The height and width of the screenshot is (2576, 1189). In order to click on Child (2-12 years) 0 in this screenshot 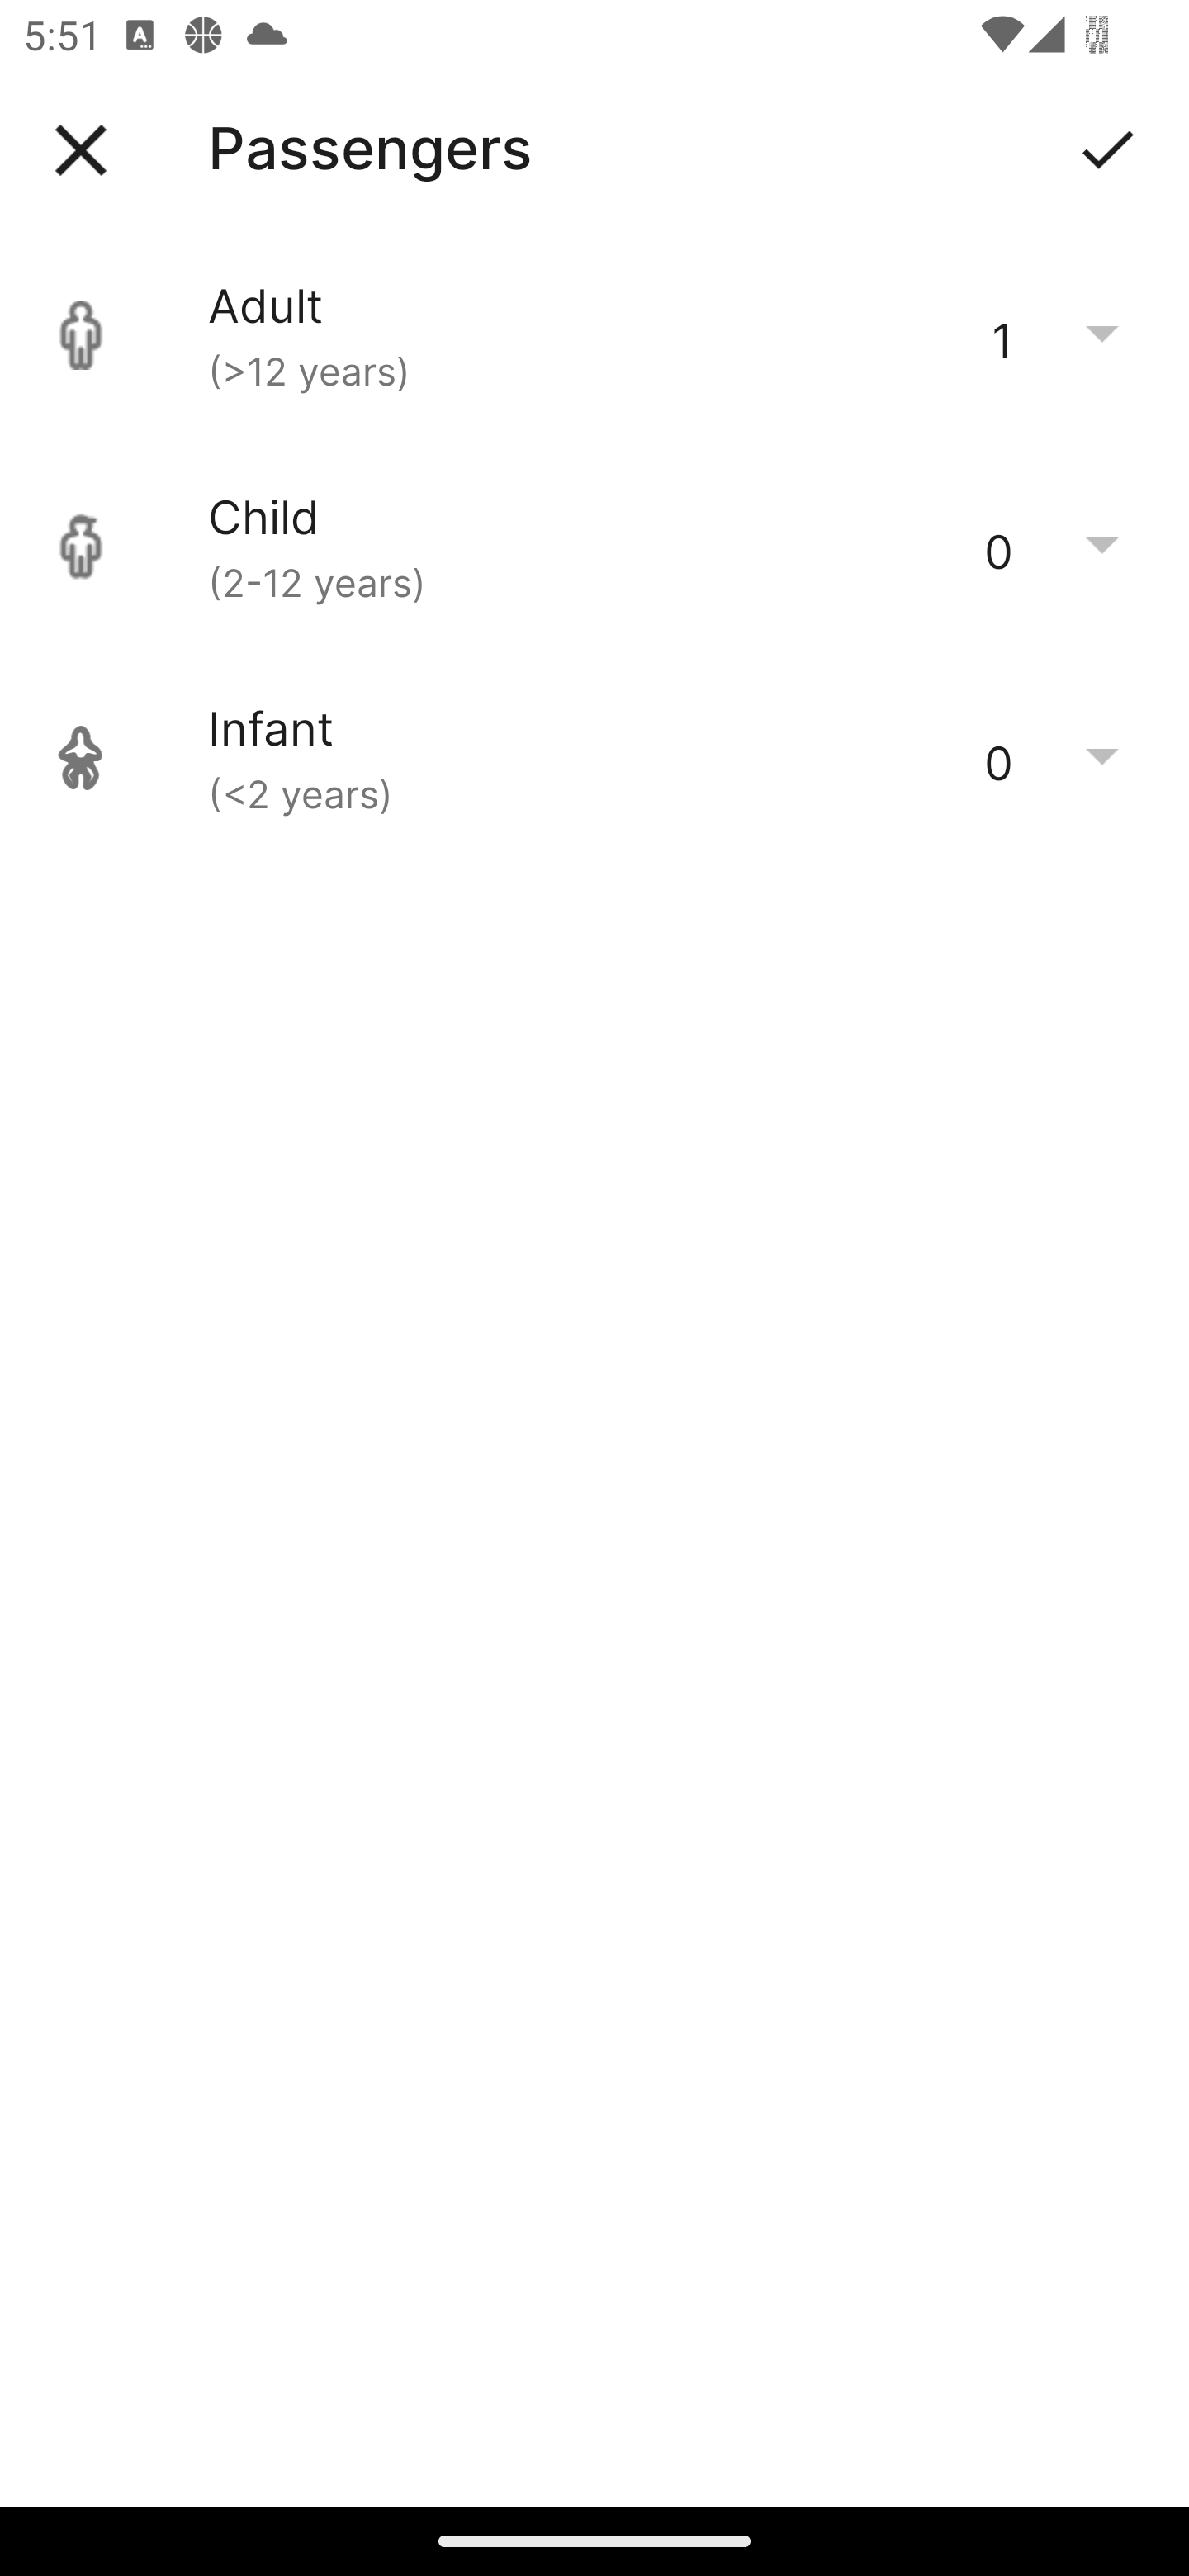, I will do `click(594, 547)`.